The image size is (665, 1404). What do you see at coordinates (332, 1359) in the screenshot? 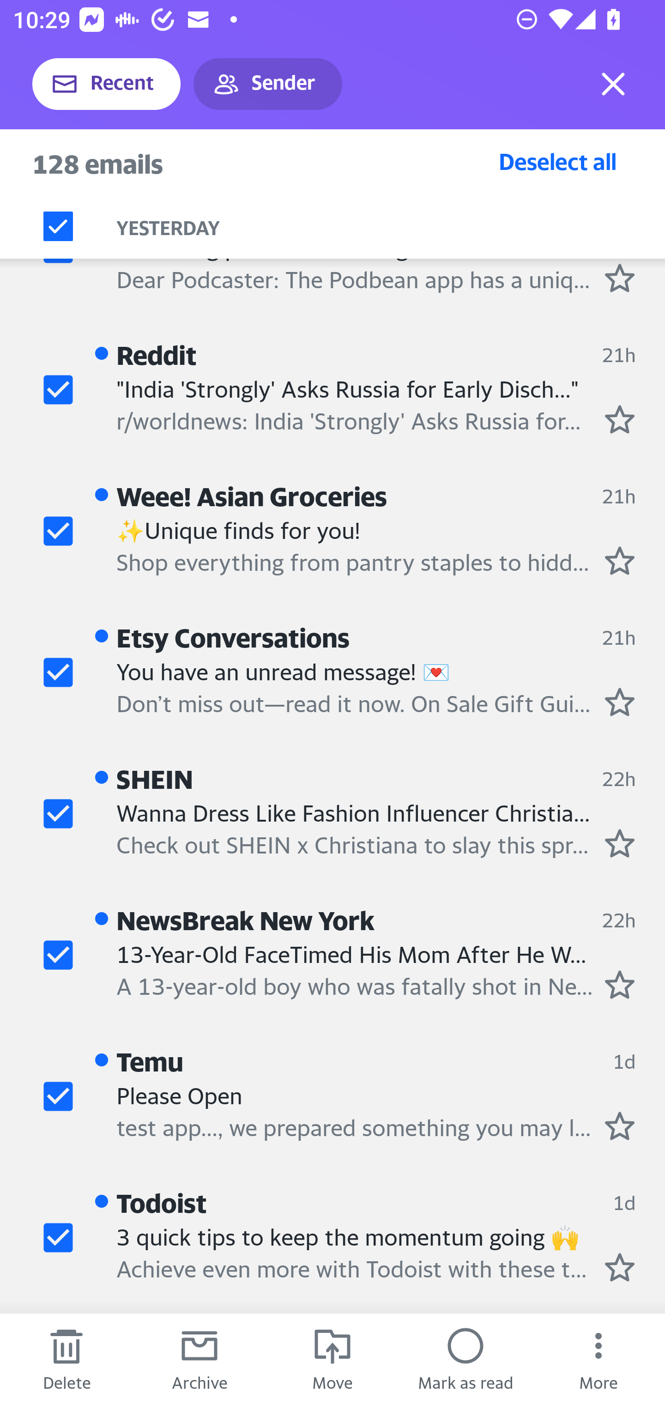
I see `Move` at bounding box center [332, 1359].